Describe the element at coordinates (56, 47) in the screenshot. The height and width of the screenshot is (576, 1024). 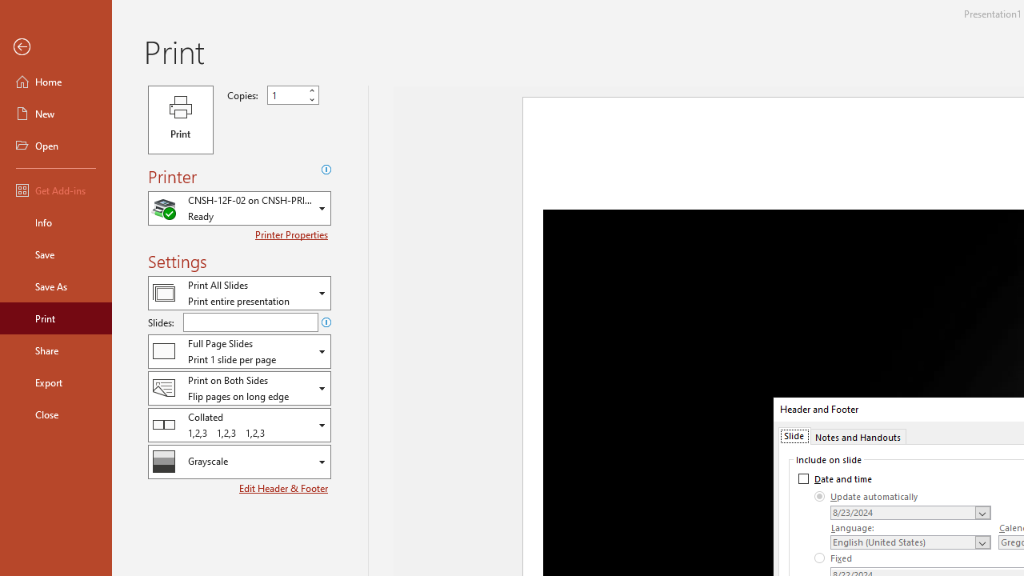
I see `Back` at that location.